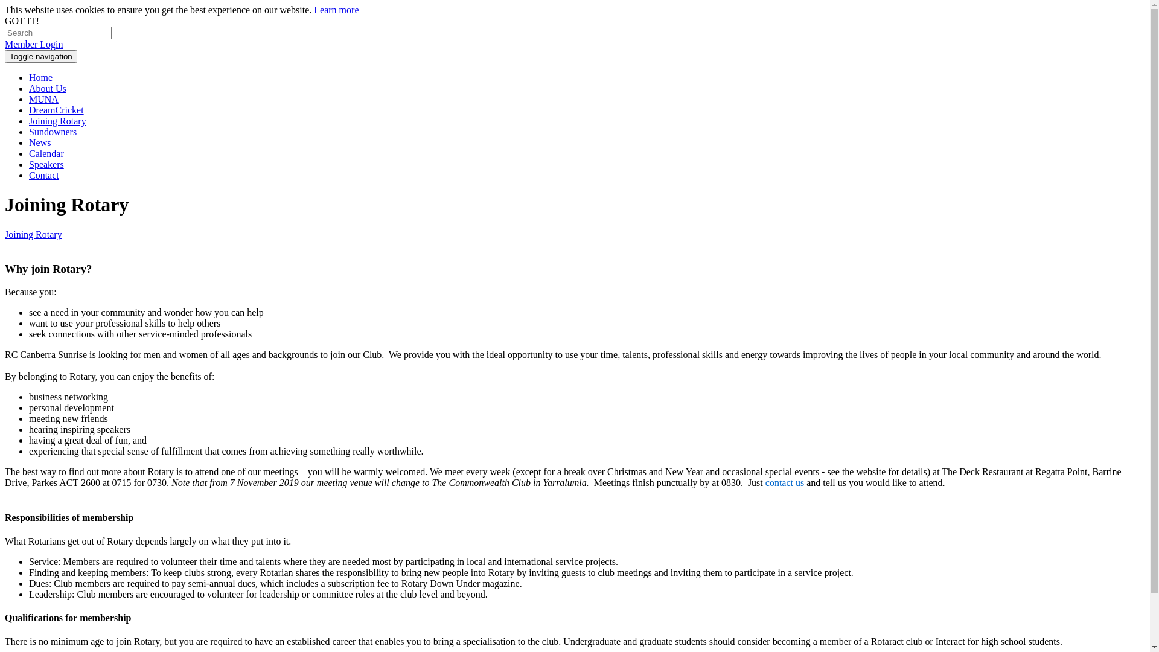 The width and height of the screenshot is (1159, 652). Describe the element at coordinates (44, 175) in the screenshot. I see `Contact` at that location.